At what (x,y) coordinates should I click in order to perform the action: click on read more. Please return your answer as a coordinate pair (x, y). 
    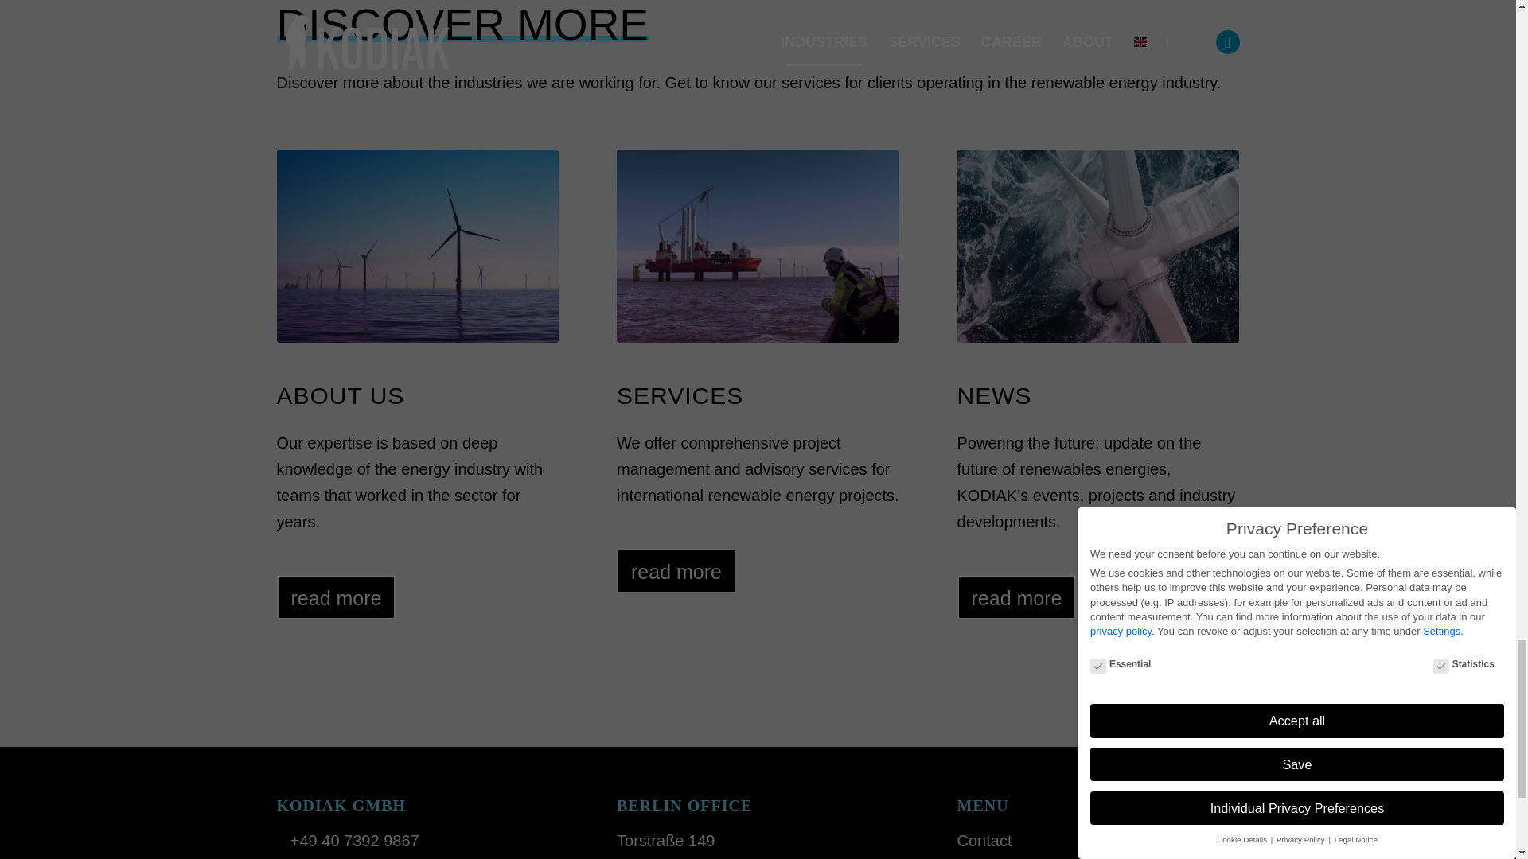
    Looking at the image, I should click on (1017, 597).